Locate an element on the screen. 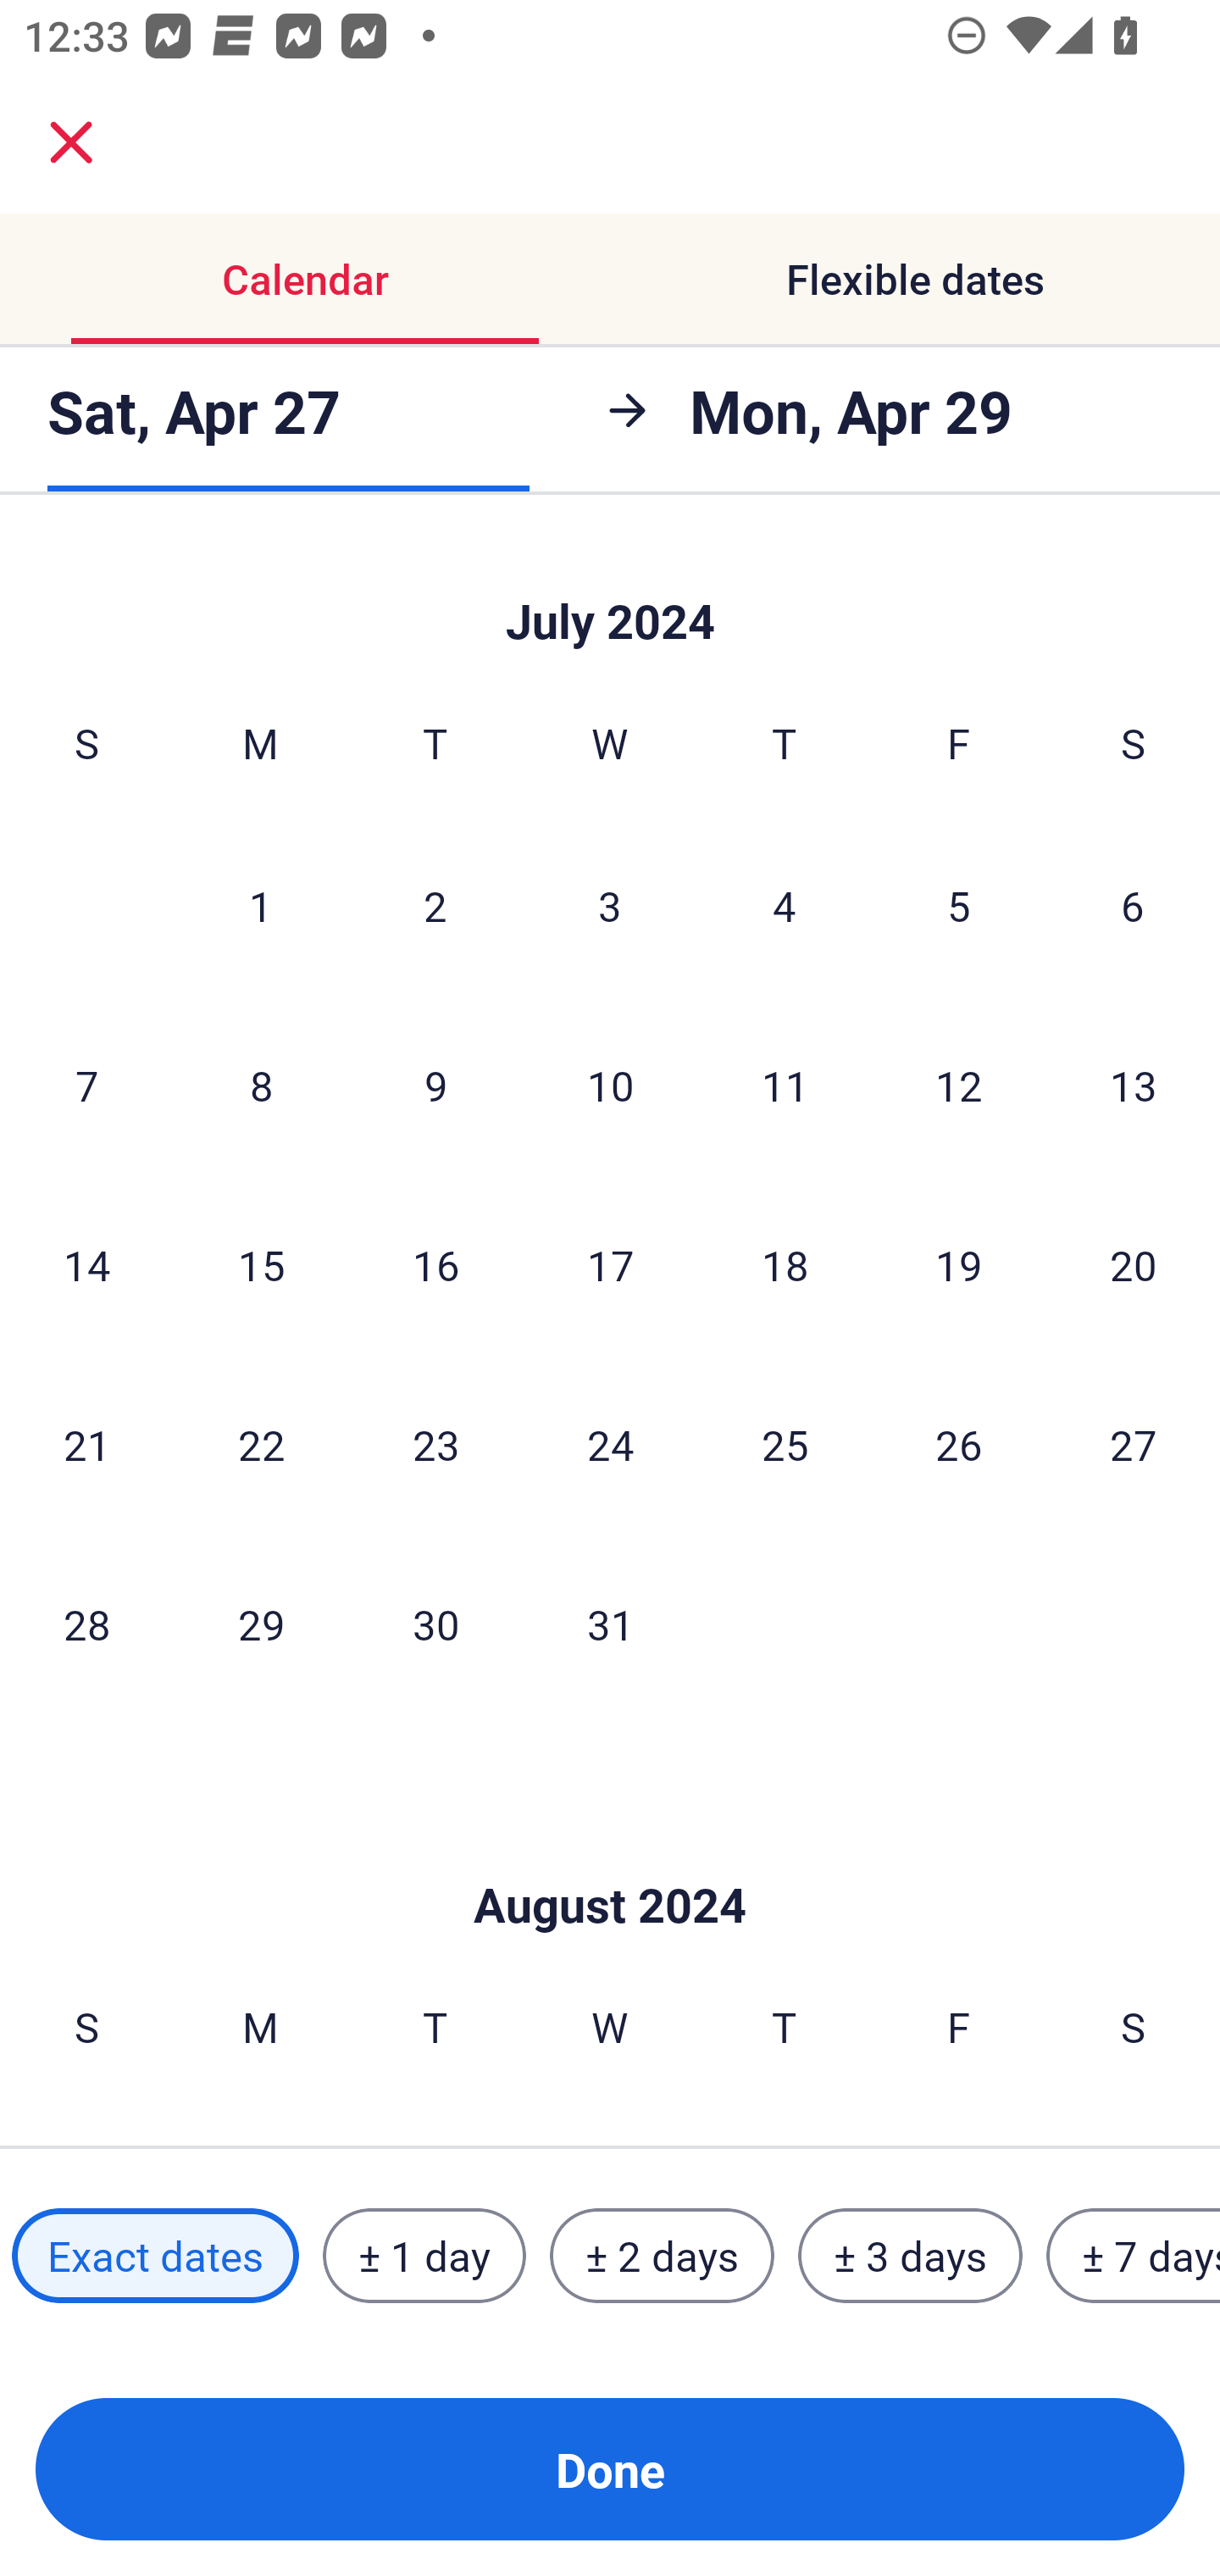 This screenshot has height=2576, width=1220. Done is located at coordinates (610, 2469).